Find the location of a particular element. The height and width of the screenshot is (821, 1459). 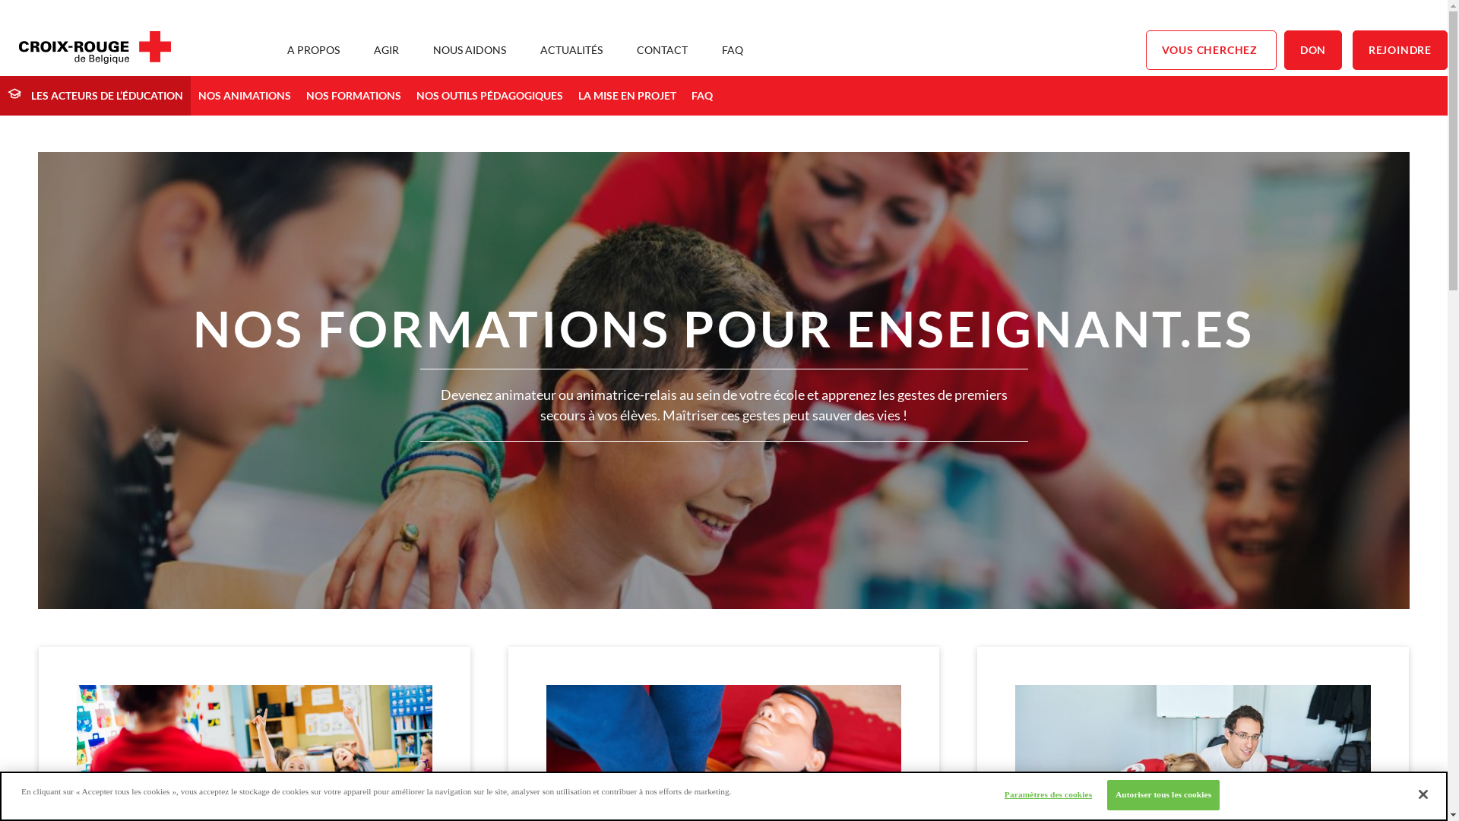

NOS FORMATIONS is located at coordinates (354, 96).